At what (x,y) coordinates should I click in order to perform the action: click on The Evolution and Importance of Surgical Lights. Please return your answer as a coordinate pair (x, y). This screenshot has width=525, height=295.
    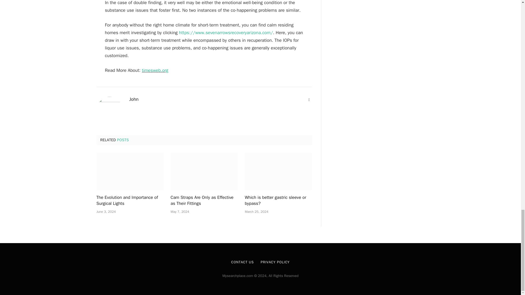
    Looking at the image, I should click on (130, 200).